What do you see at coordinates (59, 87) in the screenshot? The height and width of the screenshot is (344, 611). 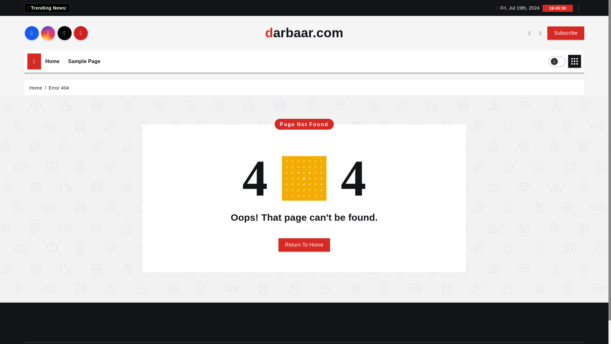 I see `Error 404` at bounding box center [59, 87].